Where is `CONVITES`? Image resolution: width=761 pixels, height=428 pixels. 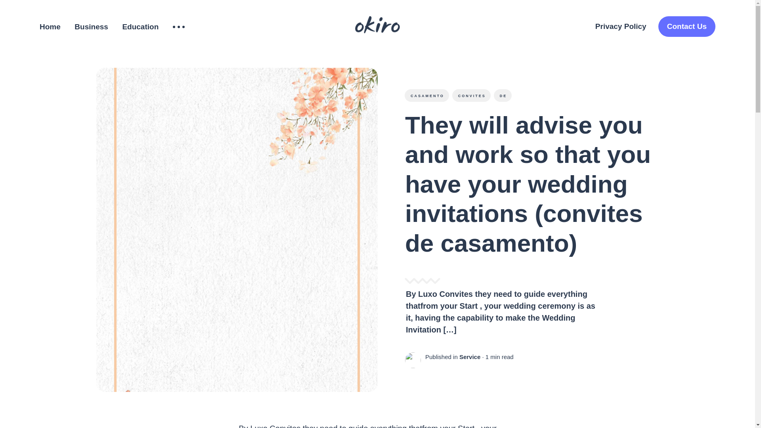
CONVITES is located at coordinates (471, 95).